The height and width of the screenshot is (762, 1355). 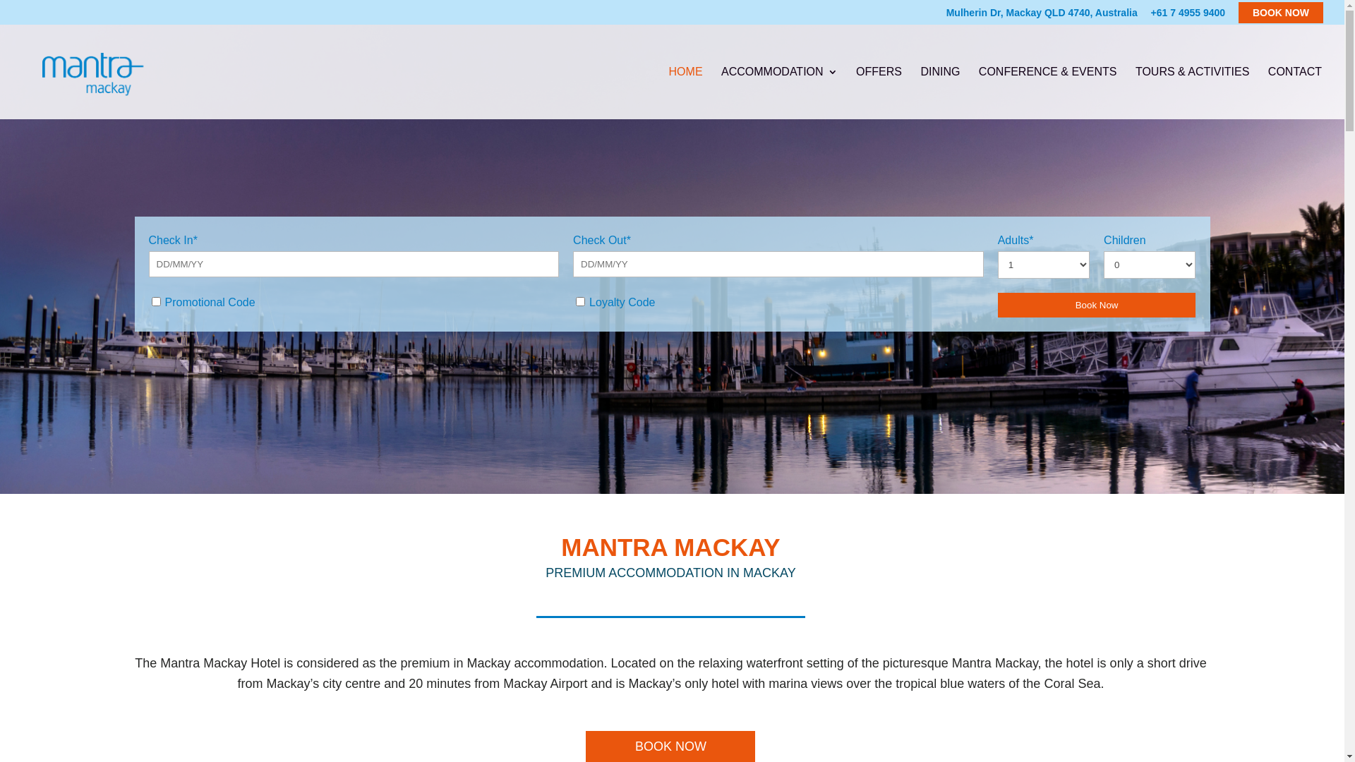 I want to click on ACCOMMODATION, so click(x=779, y=93).